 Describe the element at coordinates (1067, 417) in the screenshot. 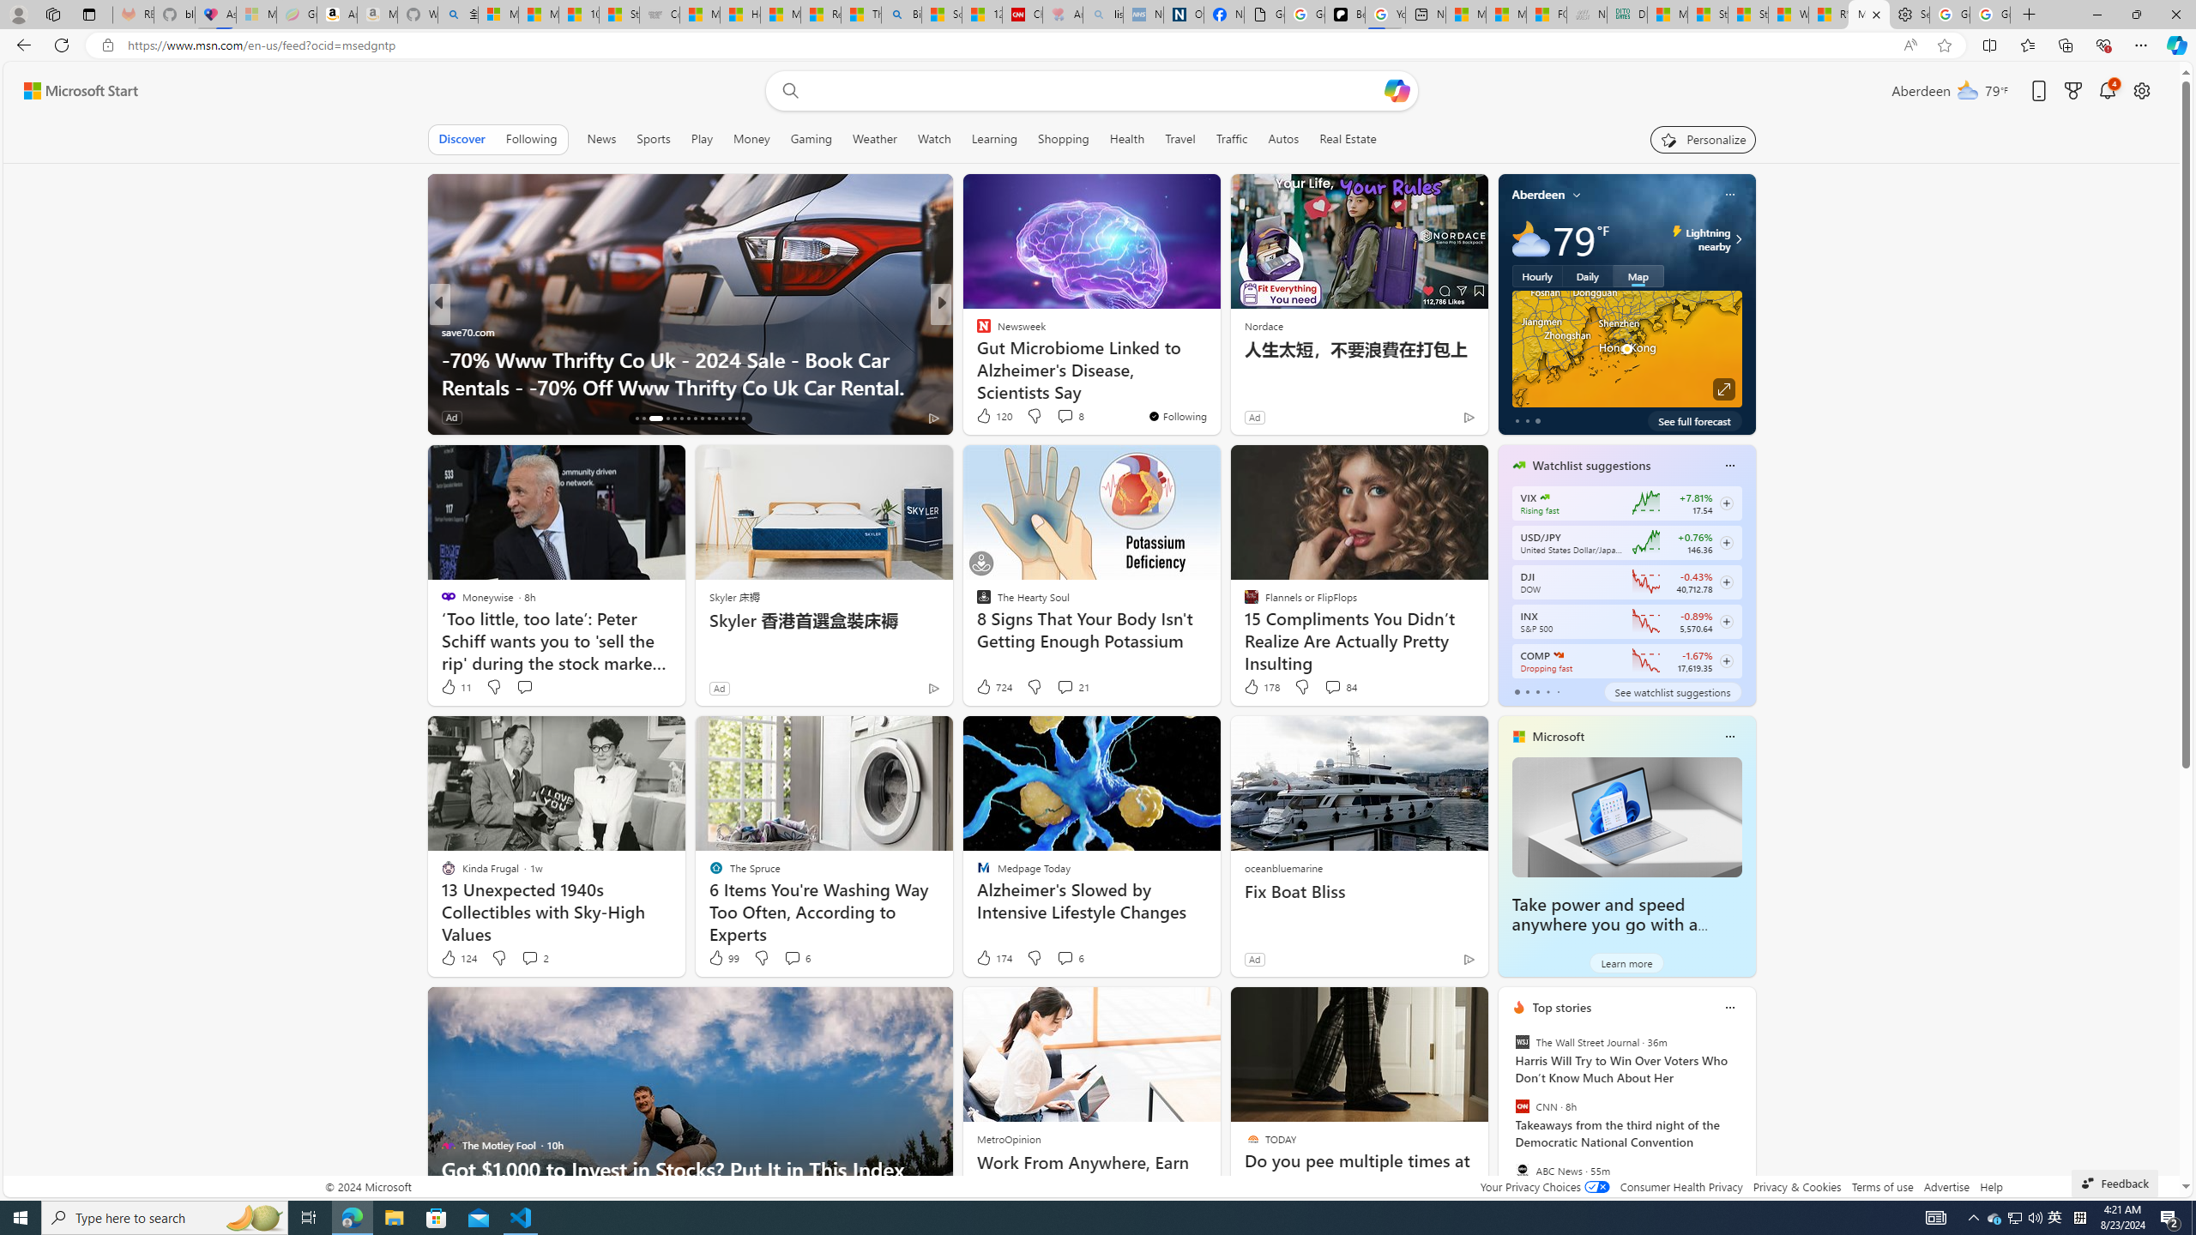

I see `View comments 15 Comment` at that location.